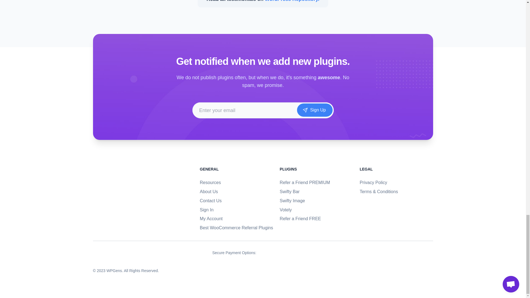 This screenshot has width=530, height=298. Describe the element at coordinates (236, 227) in the screenshot. I see `Best WooCommerce Referral Plugins` at that location.